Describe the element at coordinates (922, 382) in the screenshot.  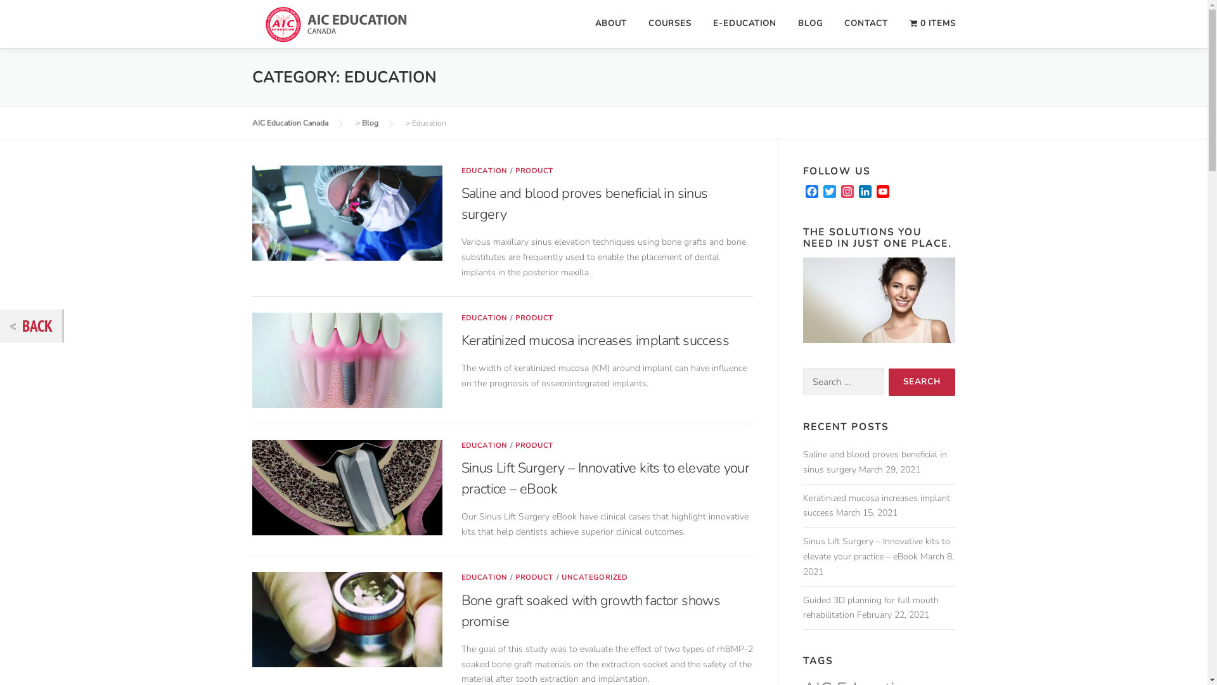
I see `Search` at that location.